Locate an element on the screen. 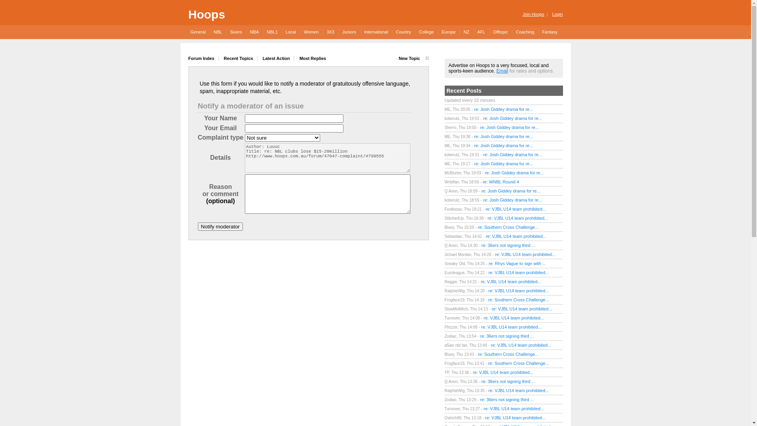 This screenshot has height=426, width=757. Q Anon is located at coordinates (451, 382).